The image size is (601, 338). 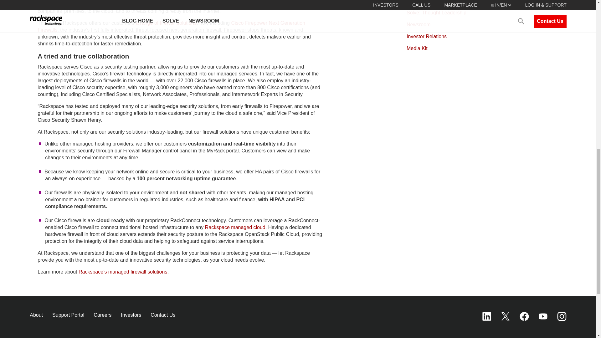 What do you see at coordinates (259, 227) in the screenshot?
I see `cloud` at bounding box center [259, 227].